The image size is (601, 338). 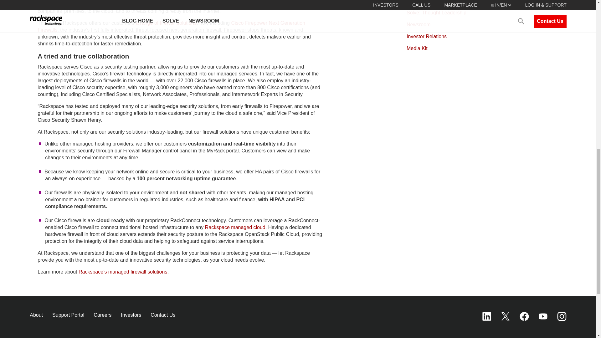 What do you see at coordinates (259, 227) in the screenshot?
I see `cloud` at bounding box center [259, 227].